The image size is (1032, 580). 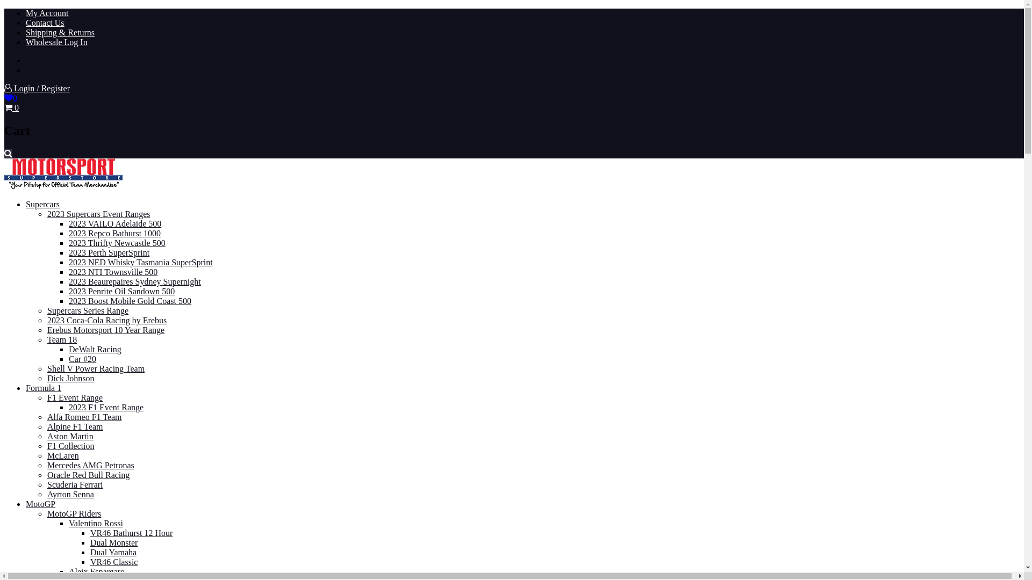 What do you see at coordinates (114, 542) in the screenshot?
I see `Dual Monster` at bounding box center [114, 542].